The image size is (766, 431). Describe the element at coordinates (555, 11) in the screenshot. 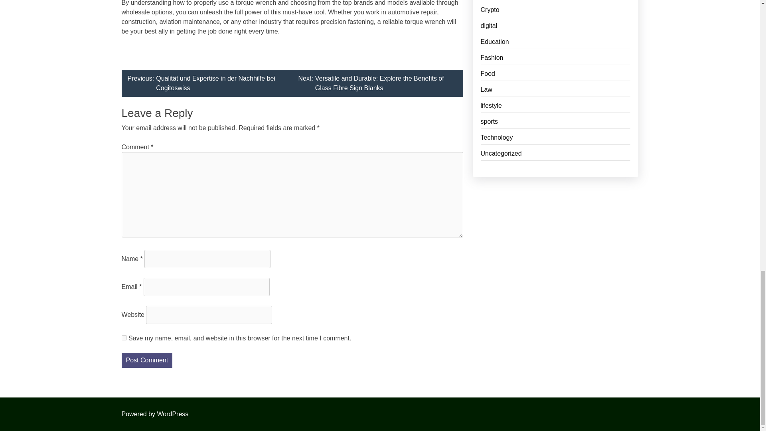

I see `Crypto` at that location.